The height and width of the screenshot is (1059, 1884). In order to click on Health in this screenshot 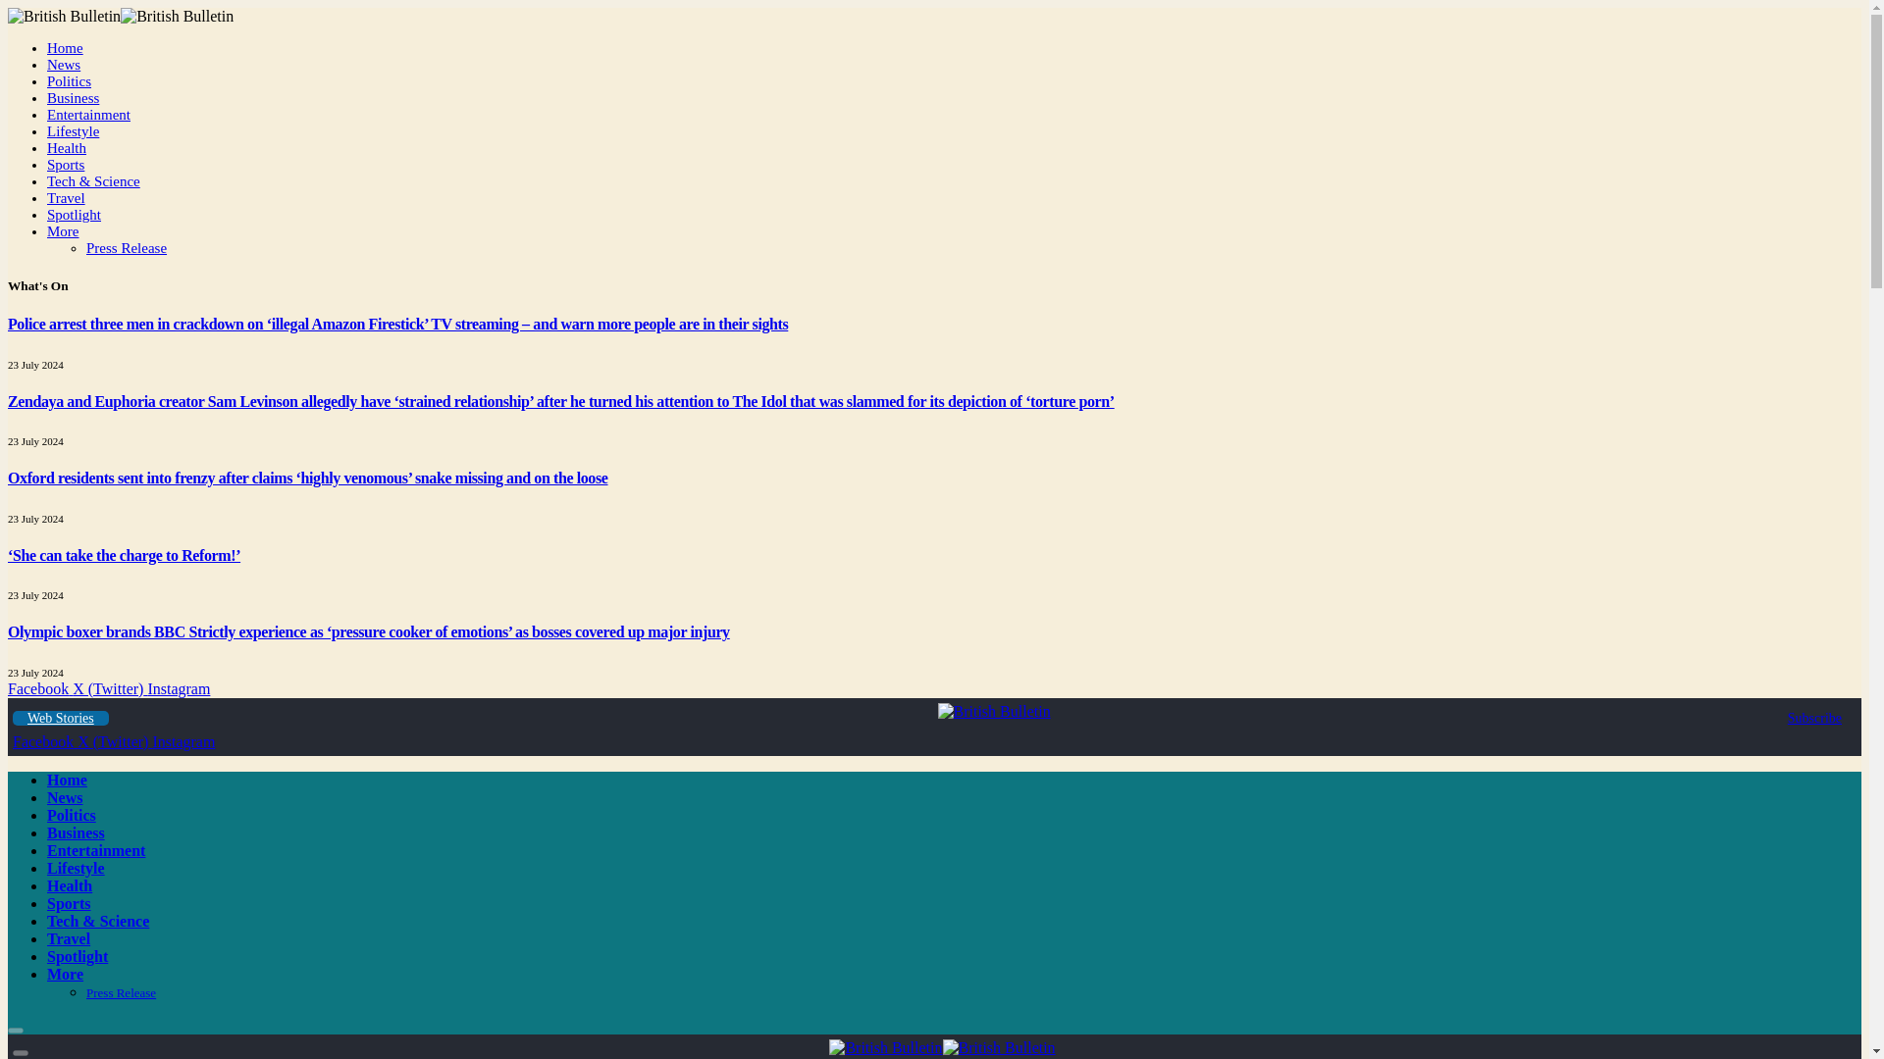, I will do `click(70, 885)`.